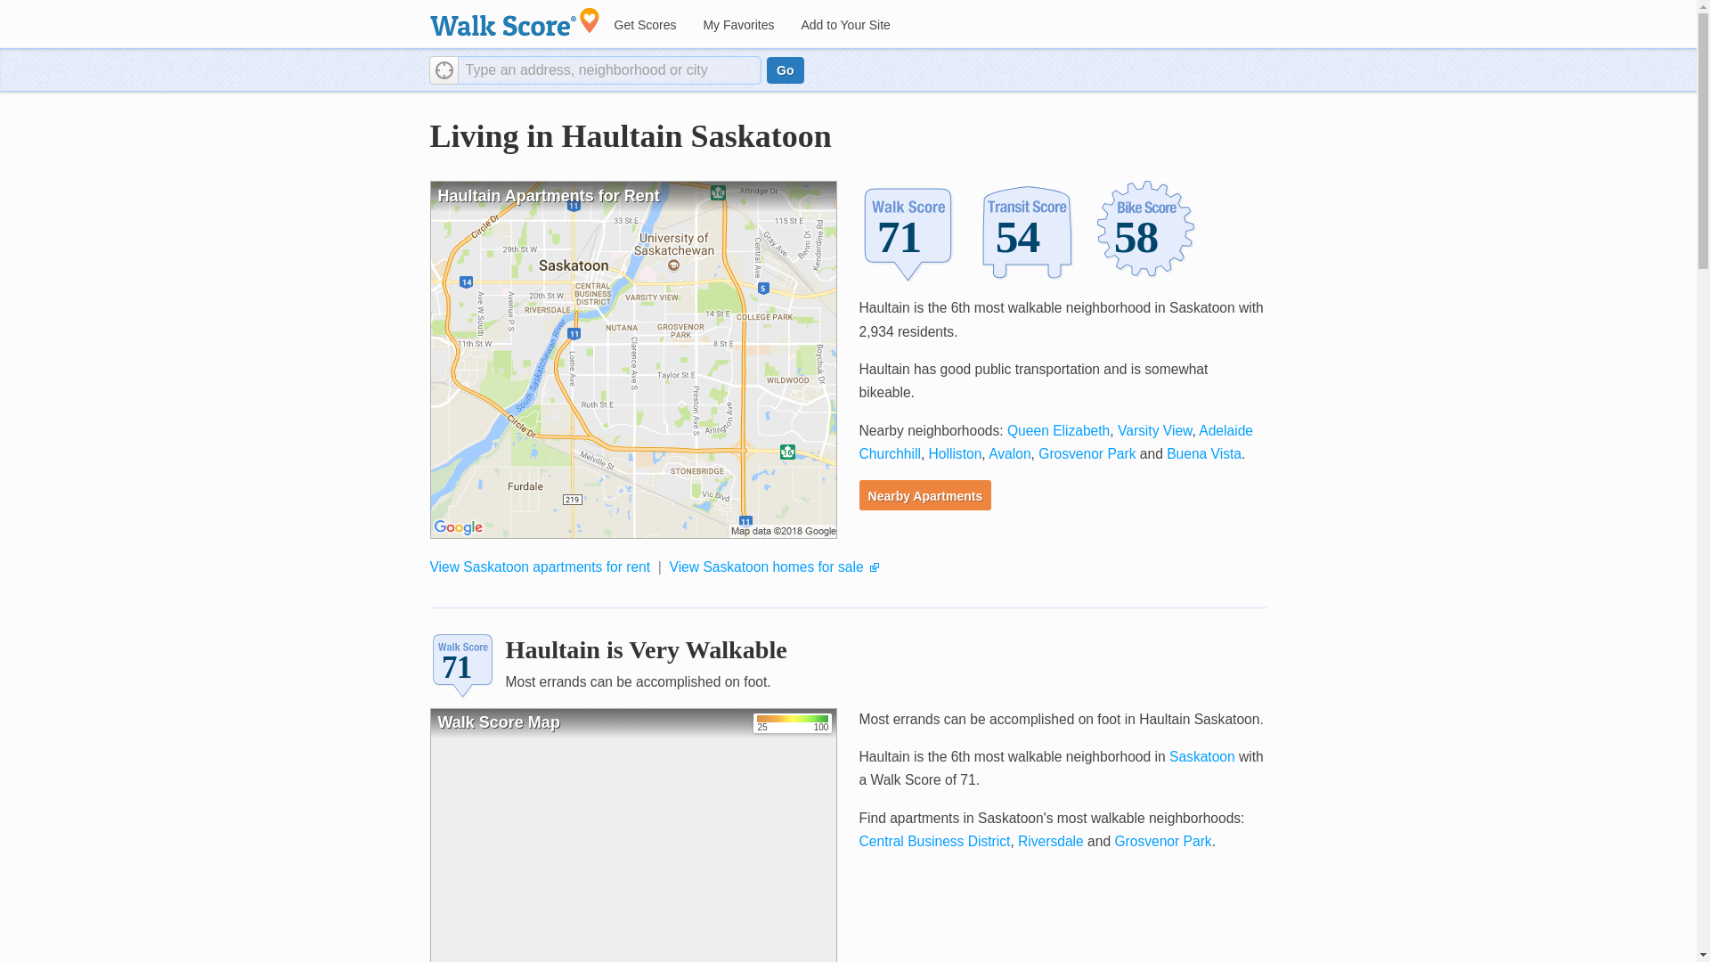  I want to click on Buena Vista, so click(1203, 454).